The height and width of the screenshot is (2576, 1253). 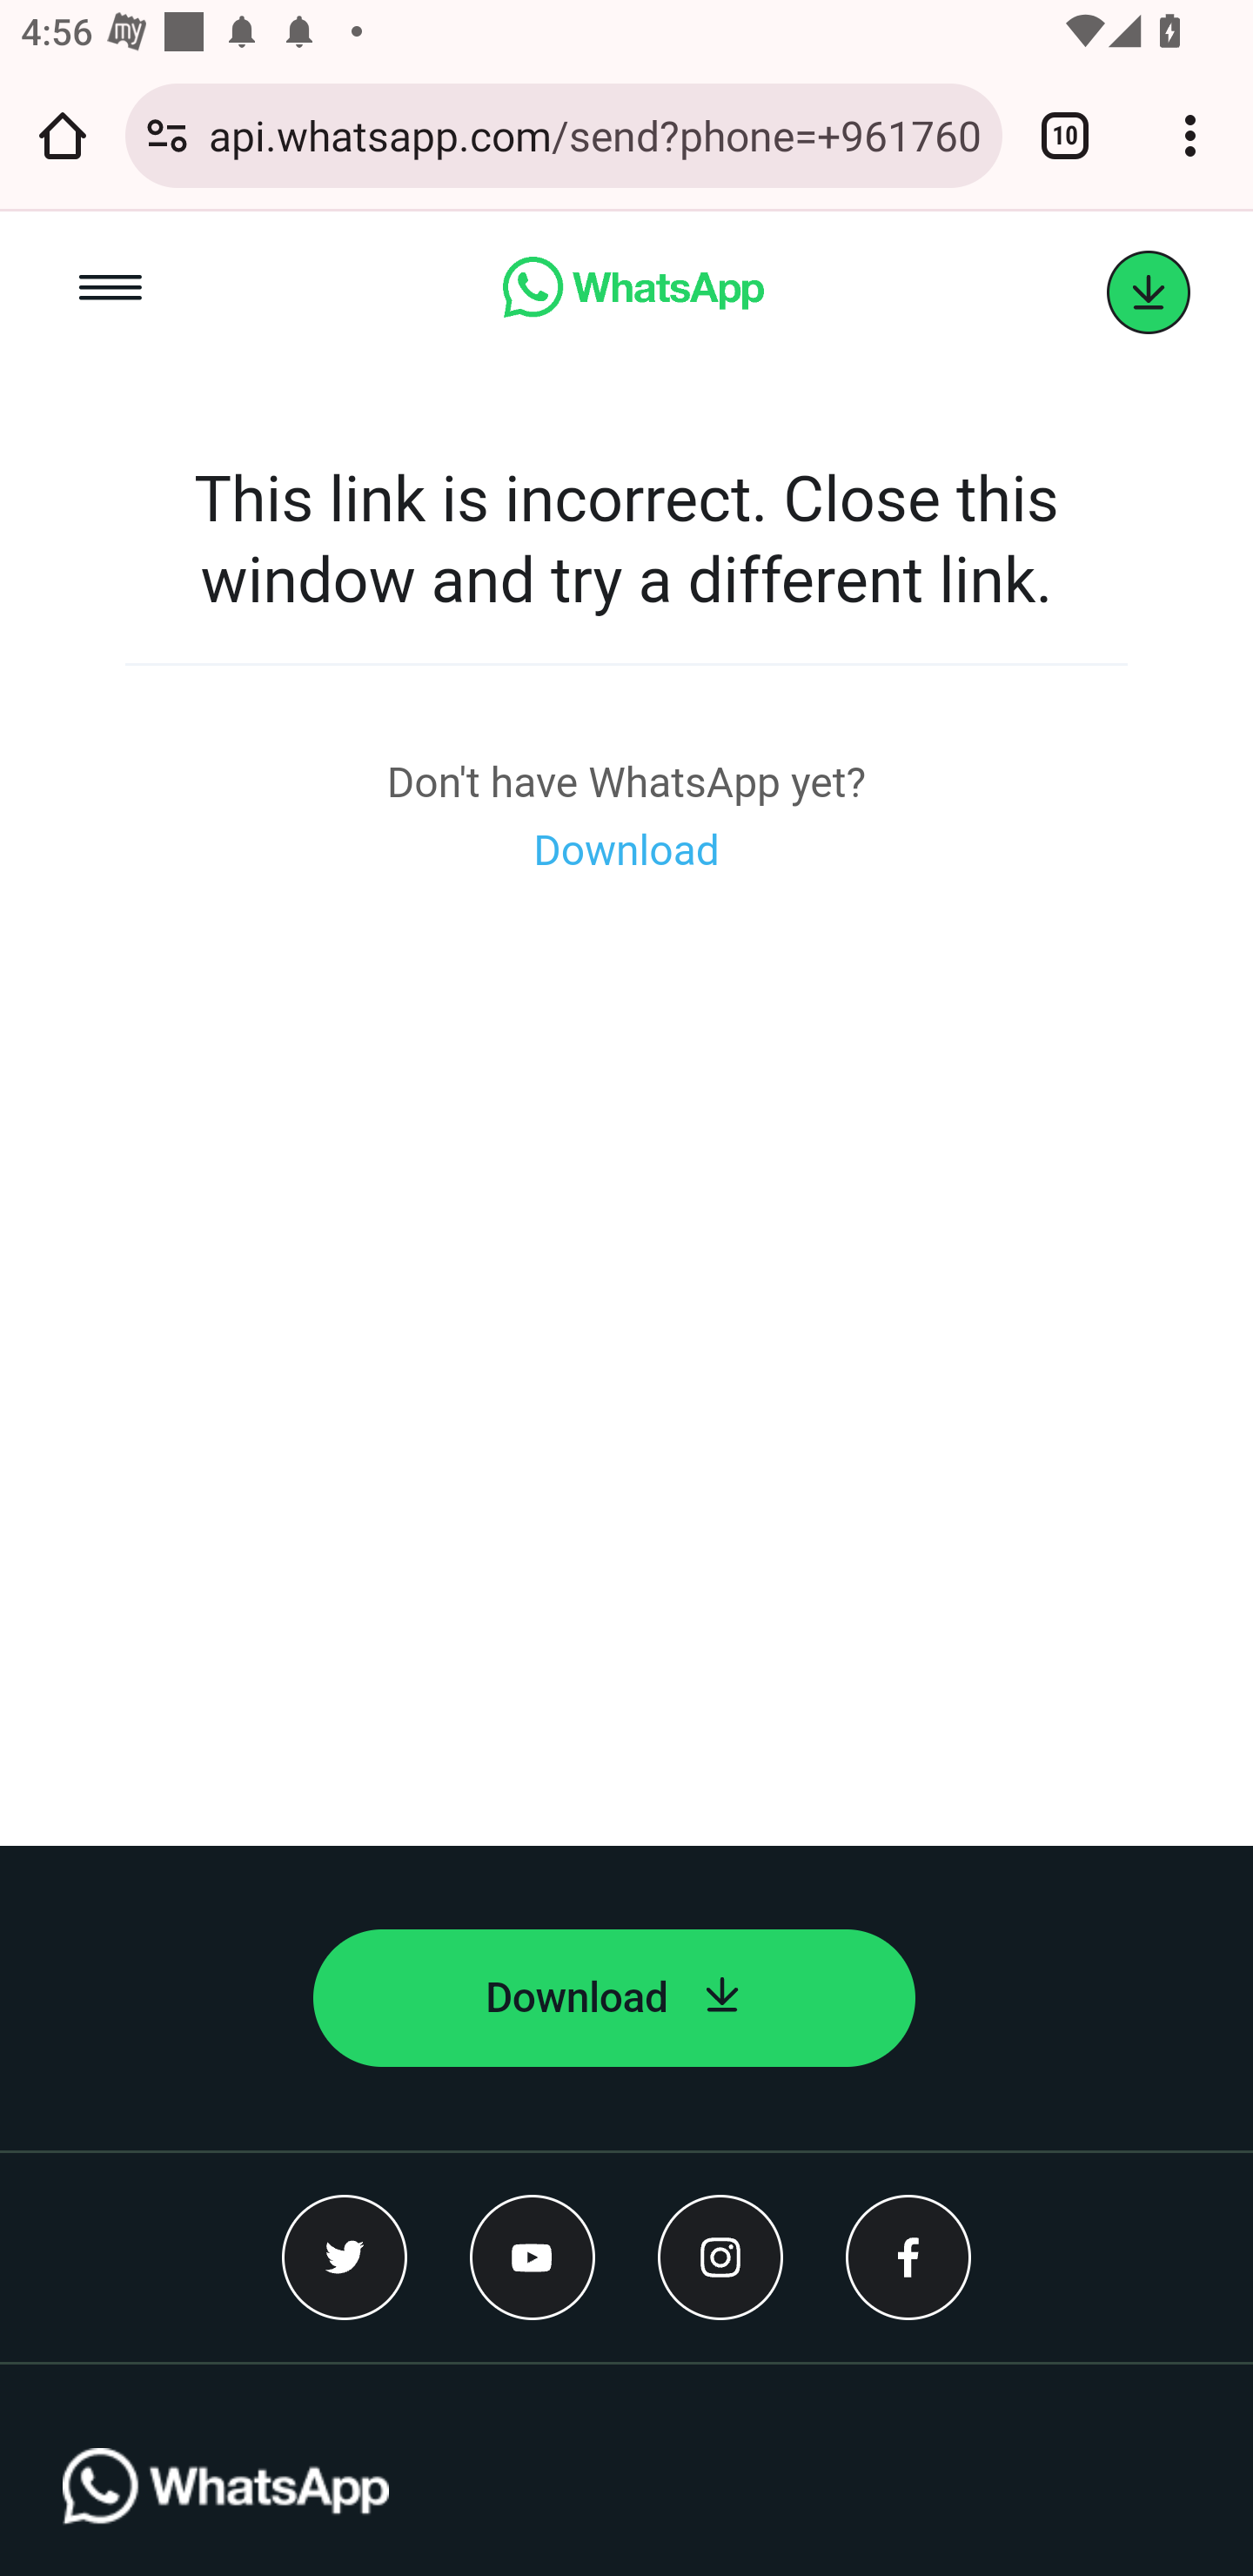 What do you see at coordinates (626, 851) in the screenshot?
I see `Download Download Download` at bounding box center [626, 851].